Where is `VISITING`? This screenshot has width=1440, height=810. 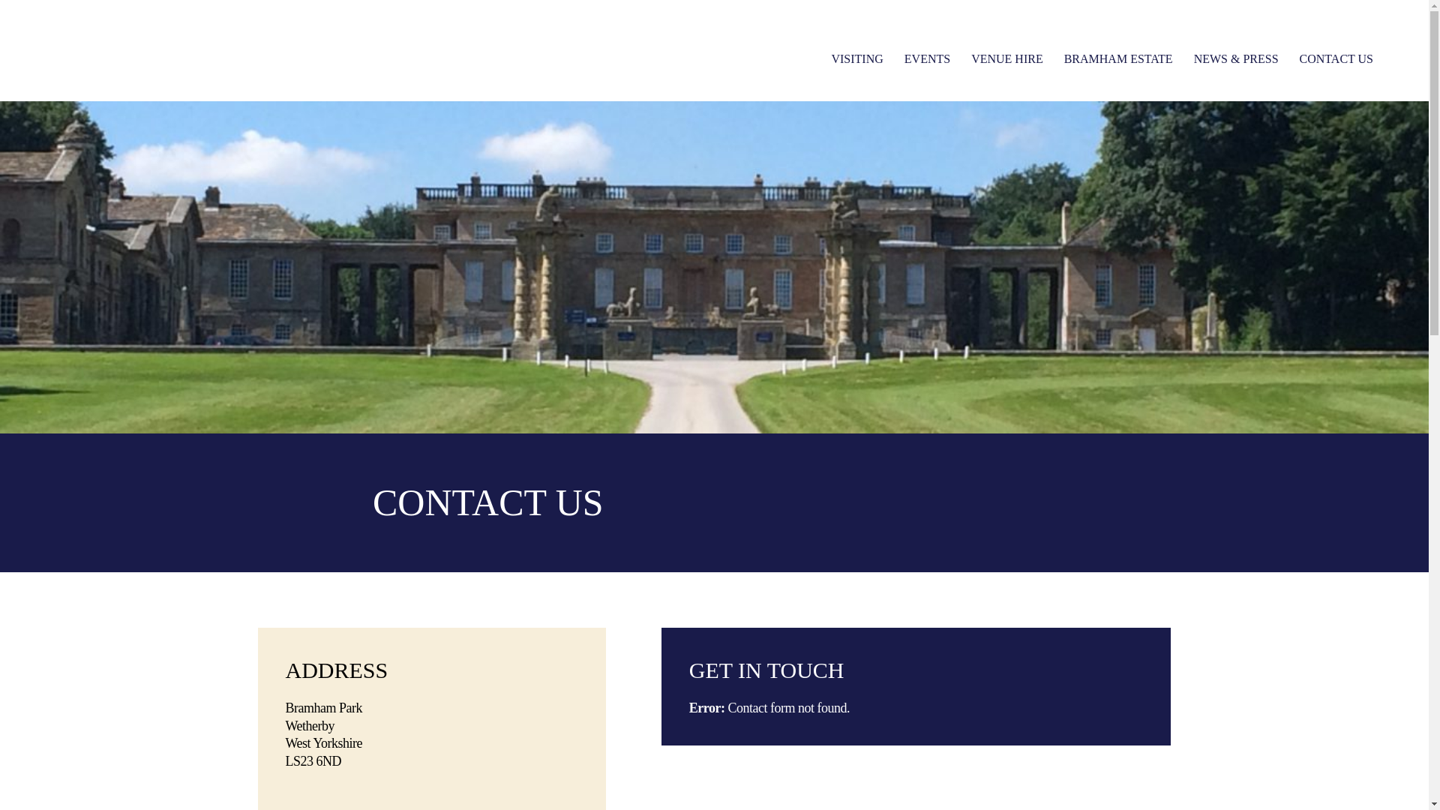 VISITING is located at coordinates (861, 58).